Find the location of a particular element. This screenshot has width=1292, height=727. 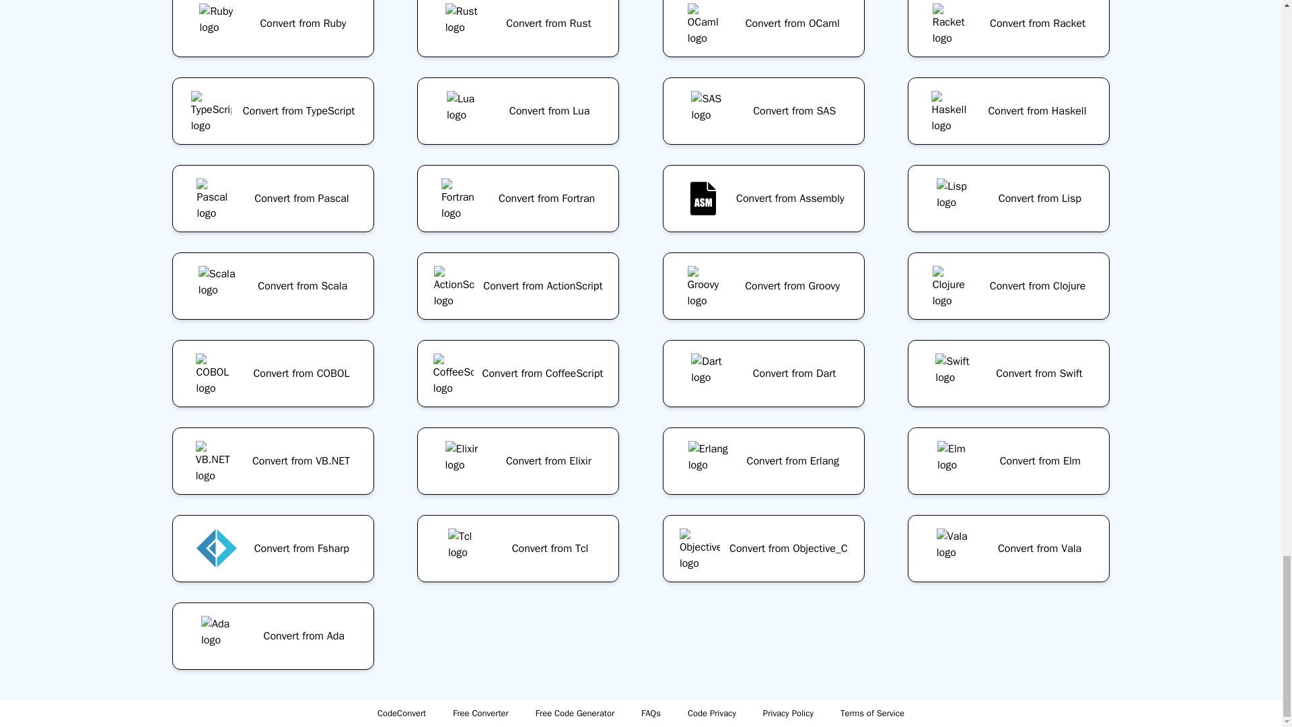

Convert from COBOL is located at coordinates (273, 373).